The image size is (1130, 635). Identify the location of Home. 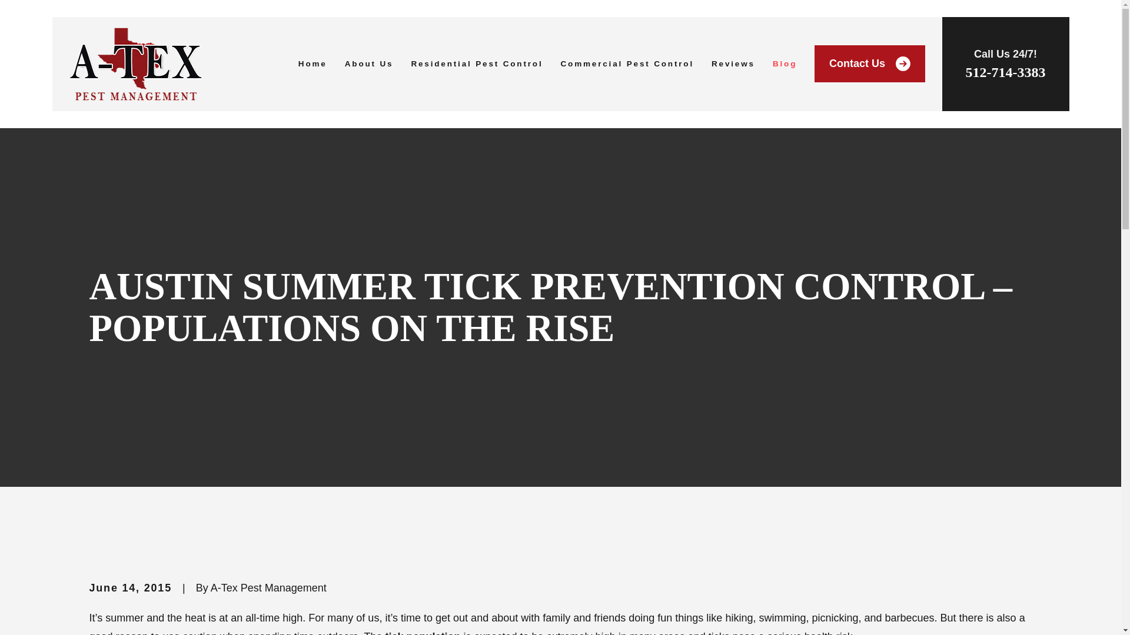
(136, 63).